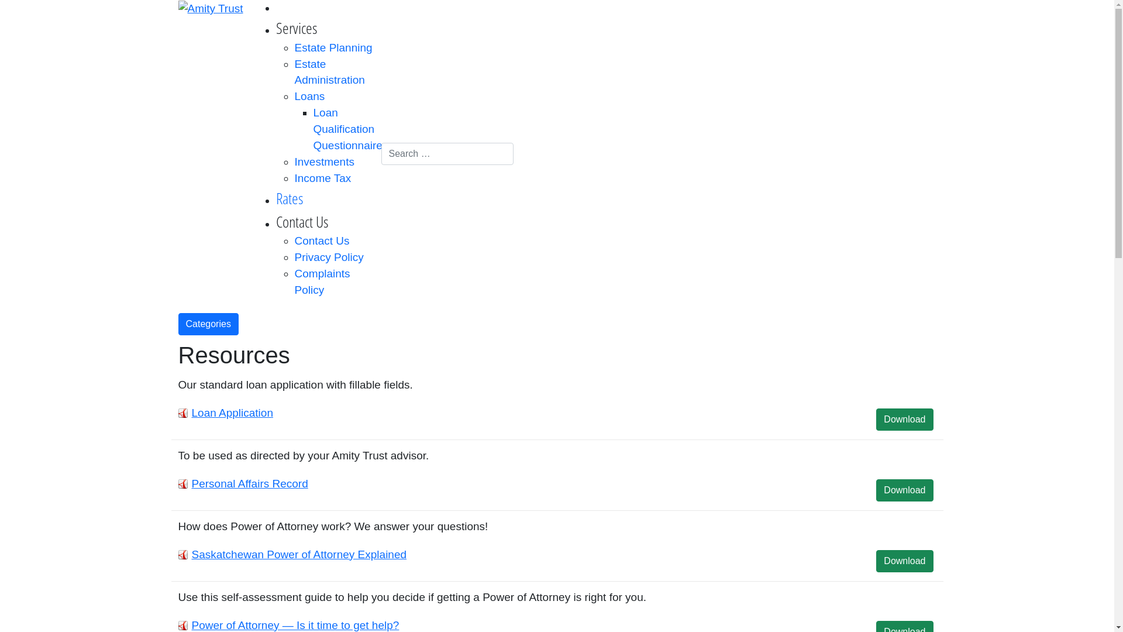 This screenshot has height=632, width=1123. What do you see at coordinates (323, 178) in the screenshot?
I see `Income Tax` at bounding box center [323, 178].